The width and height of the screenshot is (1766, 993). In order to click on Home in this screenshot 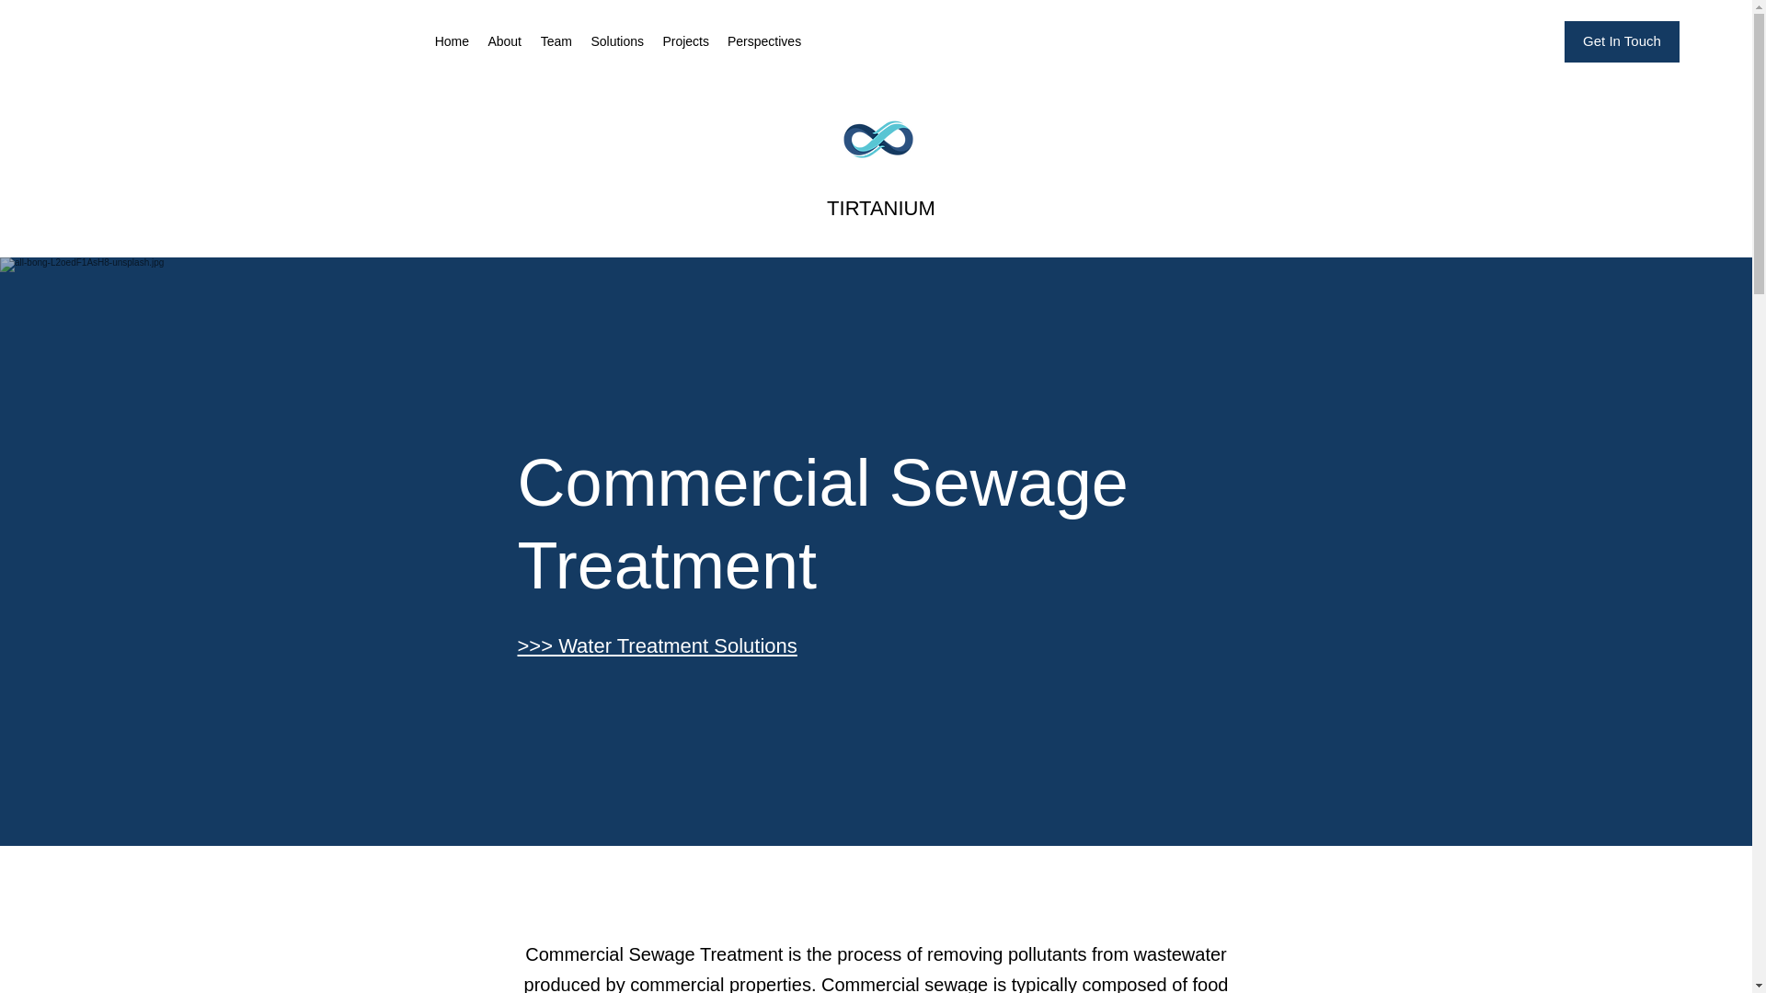, I will do `click(452, 41)`.